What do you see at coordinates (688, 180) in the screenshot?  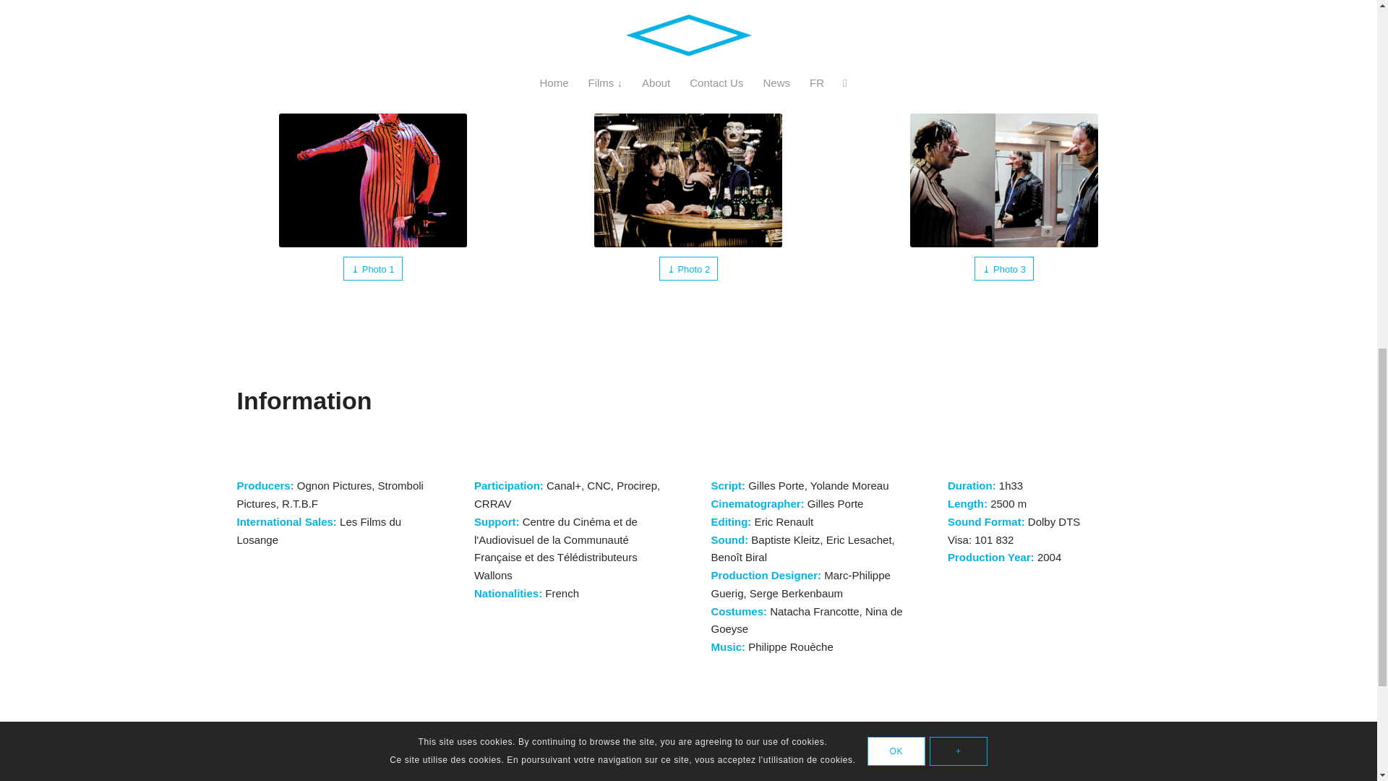 I see `photo-1-quand-la-mer-monte-260x185.jpg` at bounding box center [688, 180].